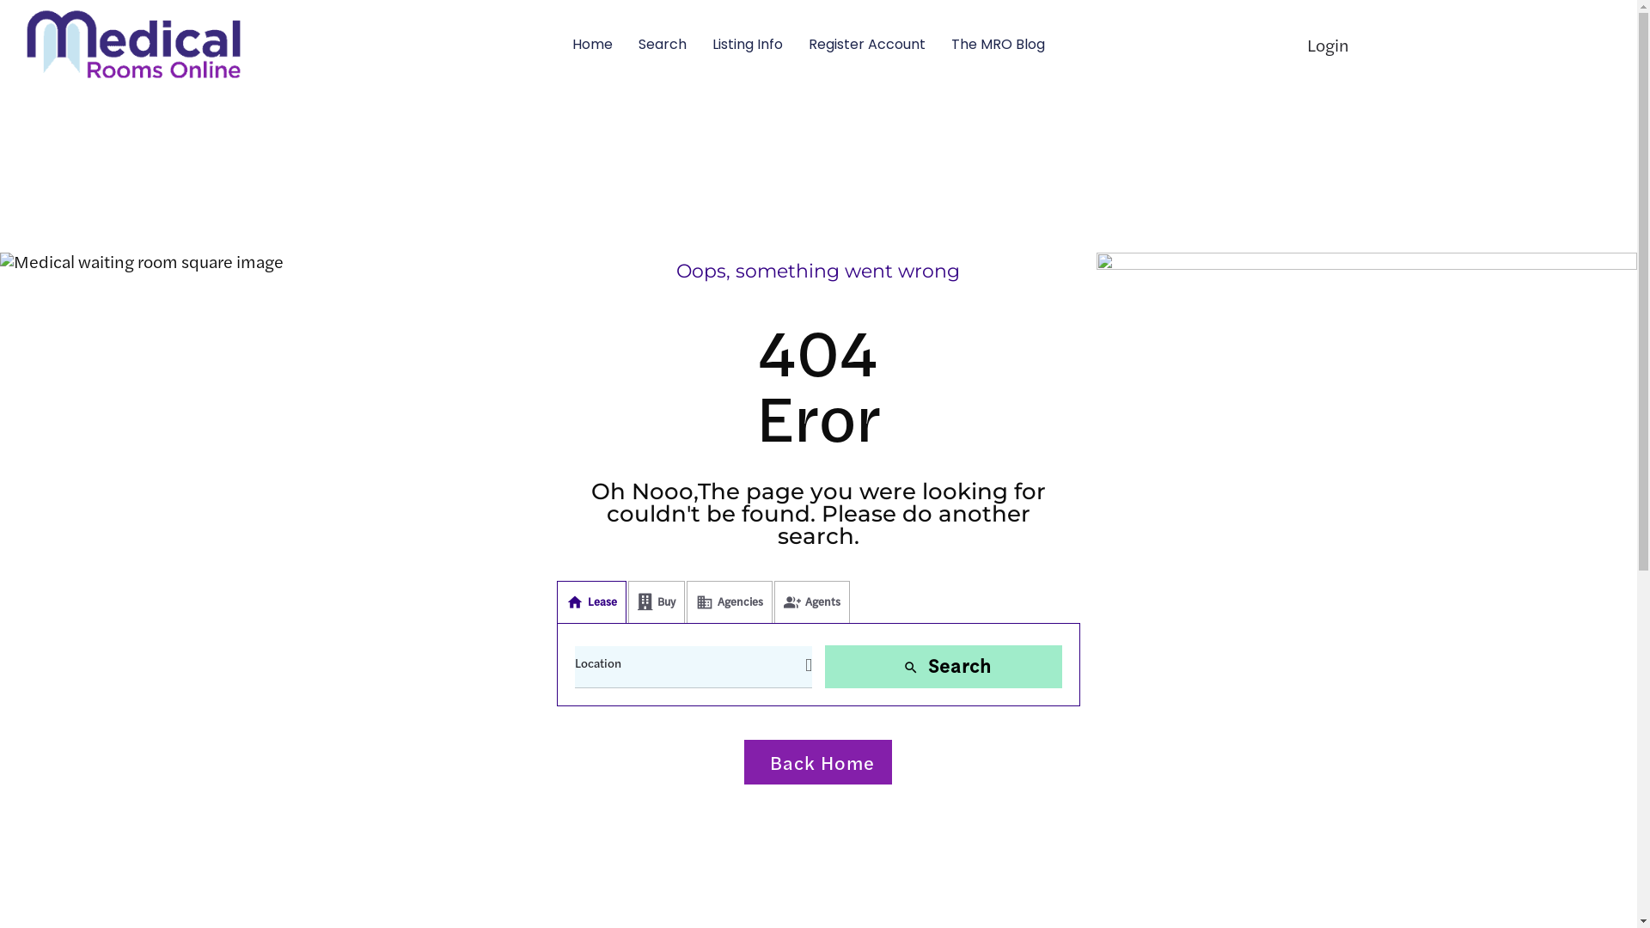 This screenshot has height=928, width=1650. I want to click on Search, so click(663, 44).